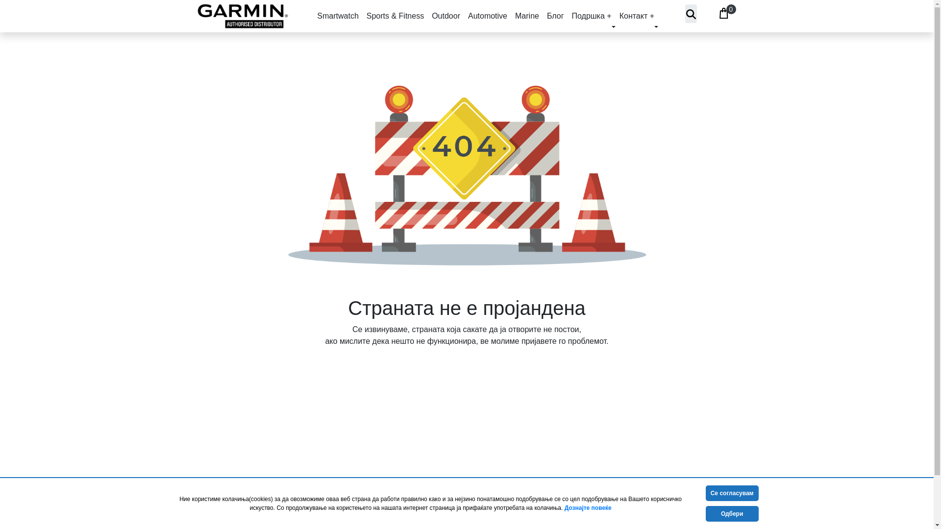 The image size is (941, 529). I want to click on Marine, so click(526, 16).